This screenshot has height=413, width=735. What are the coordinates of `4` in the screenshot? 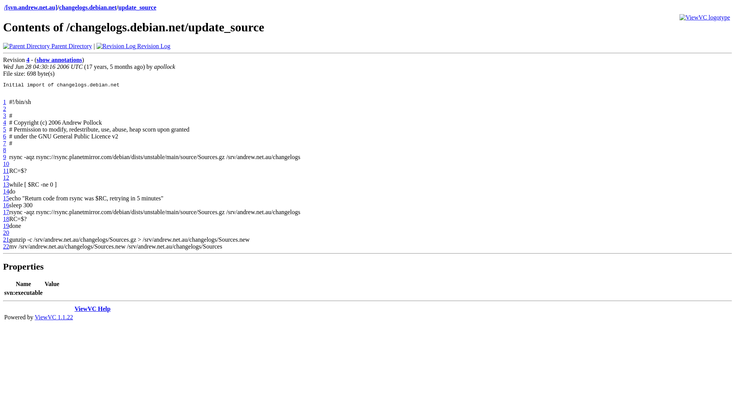 It's located at (5, 122).